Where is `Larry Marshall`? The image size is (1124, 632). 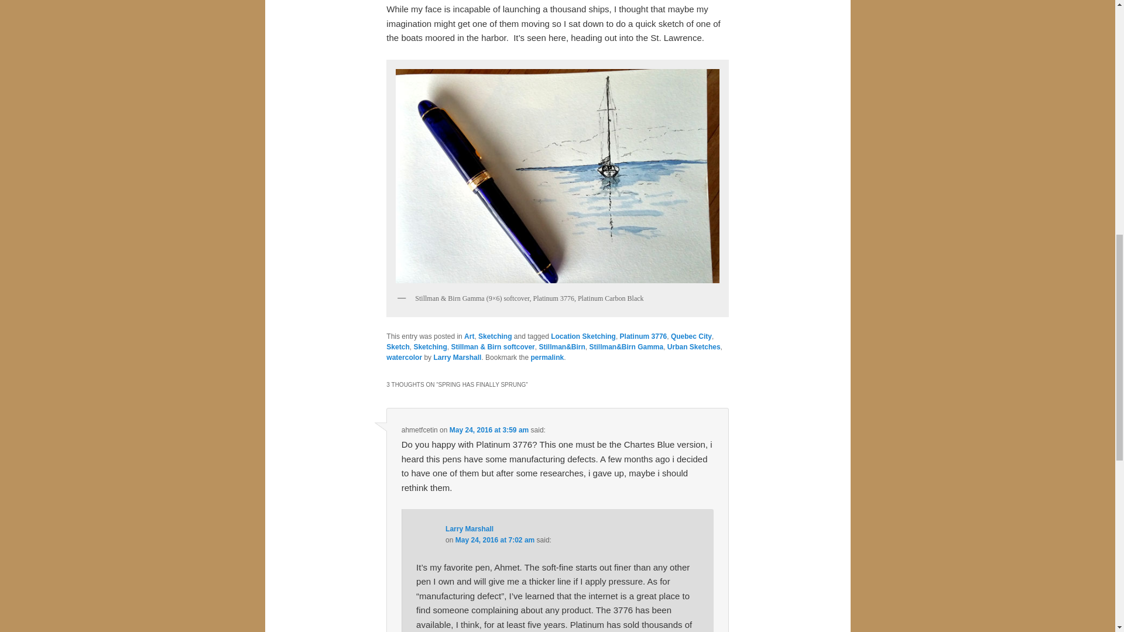 Larry Marshall is located at coordinates (457, 357).